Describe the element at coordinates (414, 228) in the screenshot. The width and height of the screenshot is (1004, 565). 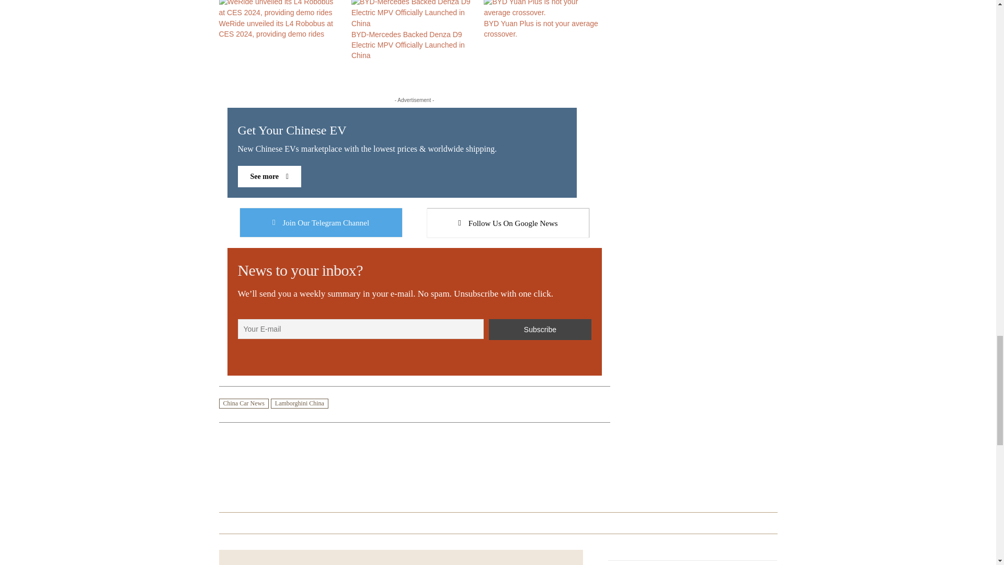
I see `Subscribe` at that location.